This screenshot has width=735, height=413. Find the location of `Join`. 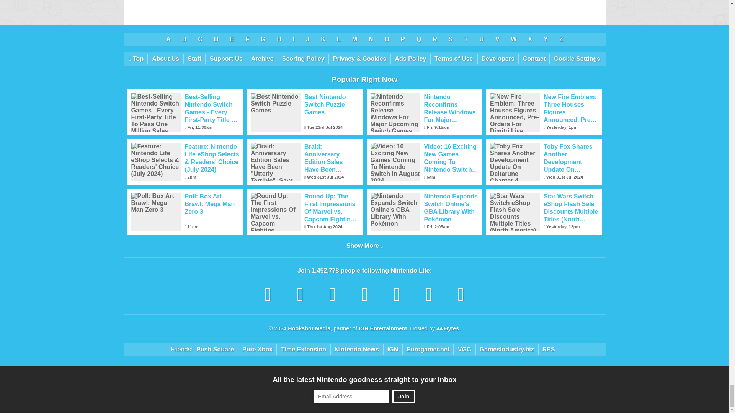

Join is located at coordinates (403, 397).